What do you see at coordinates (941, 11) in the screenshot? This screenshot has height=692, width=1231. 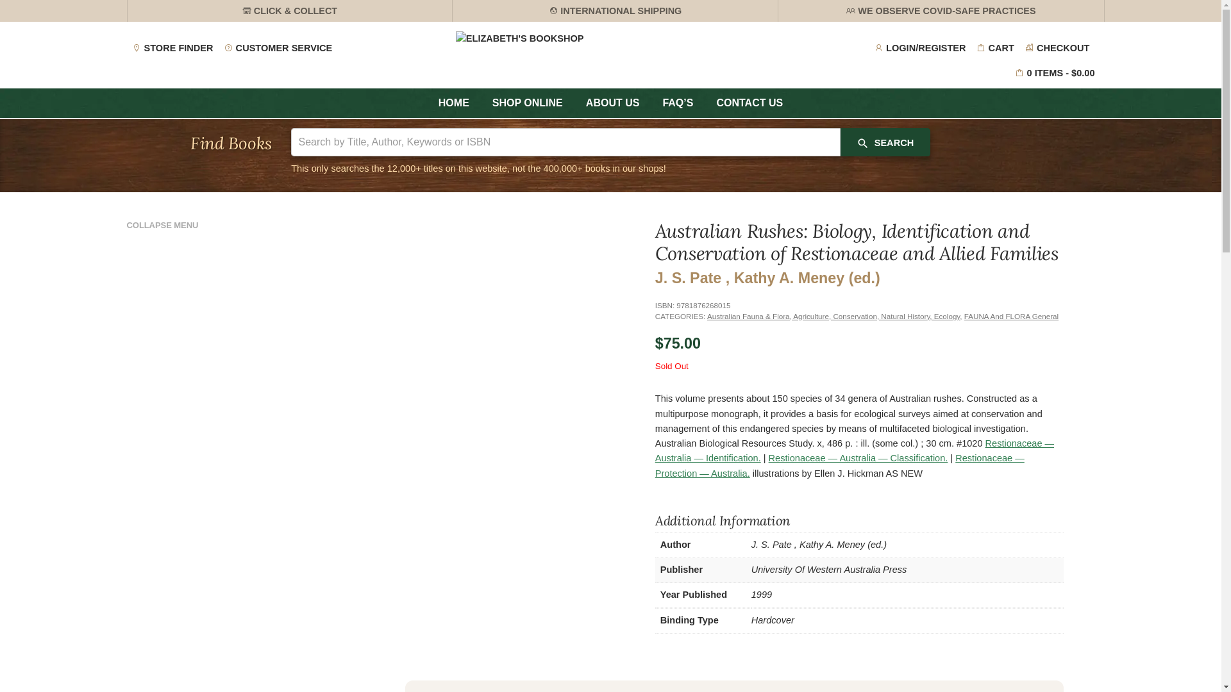 I see `WE OBSERVE COVID-SAFE PRACTICES` at bounding box center [941, 11].